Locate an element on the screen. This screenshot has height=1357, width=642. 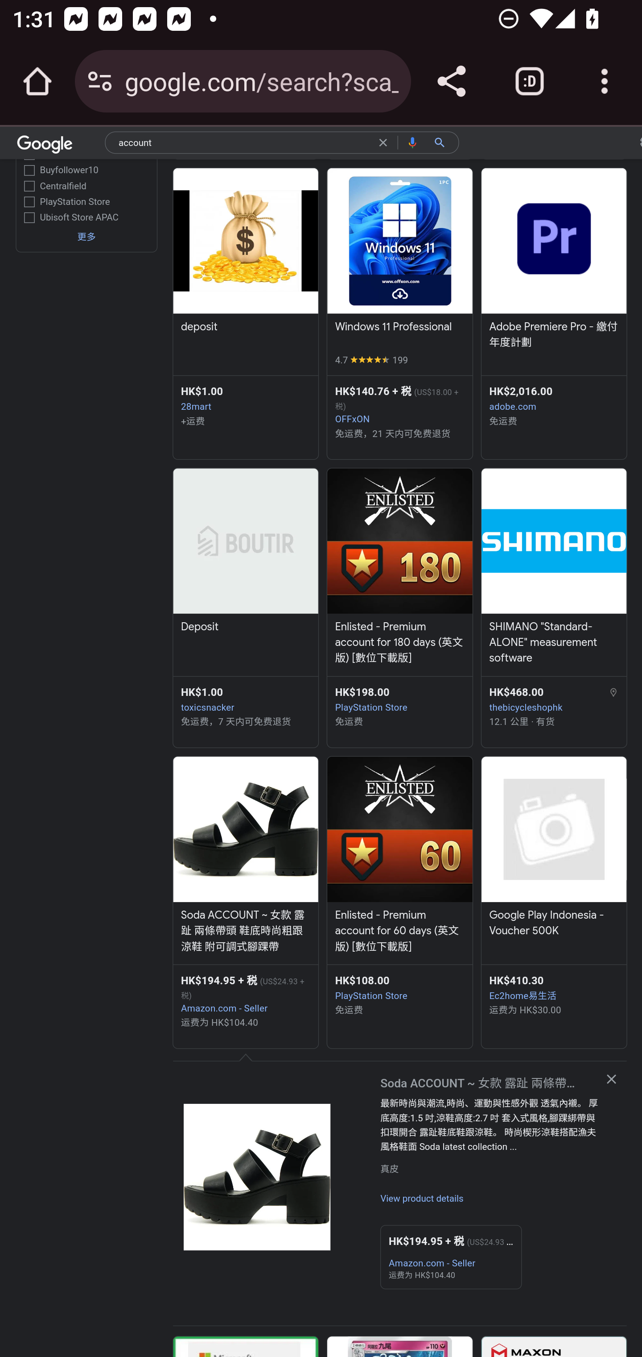
Share is located at coordinates (451, 81).